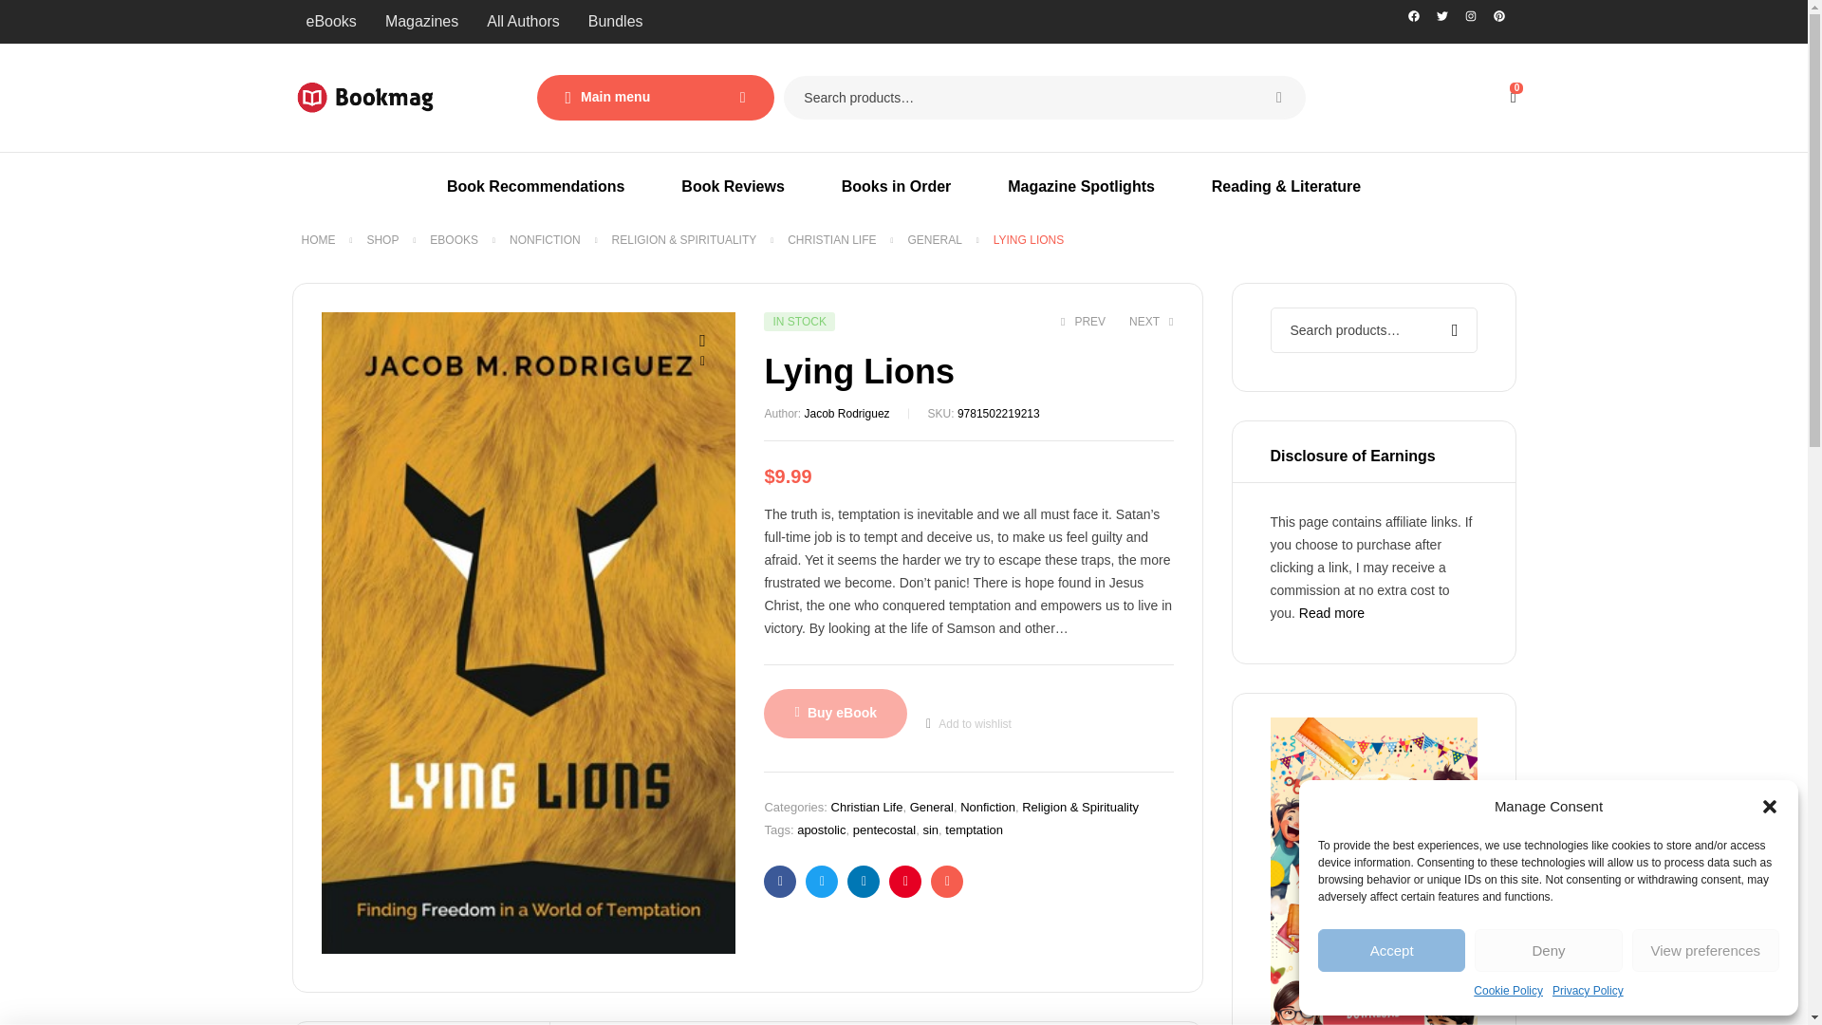 The height and width of the screenshot is (1025, 1822). I want to click on Share on facebook, so click(780, 881).